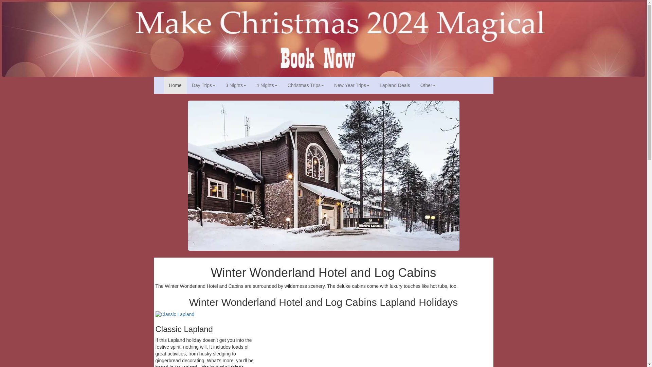 The image size is (652, 367). What do you see at coordinates (236, 85) in the screenshot?
I see `3 Nights` at bounding box center [236, 85].